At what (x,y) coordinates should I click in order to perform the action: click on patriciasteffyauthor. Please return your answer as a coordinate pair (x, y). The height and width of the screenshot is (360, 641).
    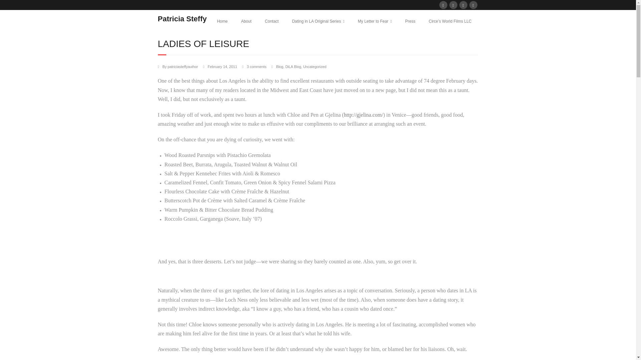
    Looking at the image, I should click on (183, 67).